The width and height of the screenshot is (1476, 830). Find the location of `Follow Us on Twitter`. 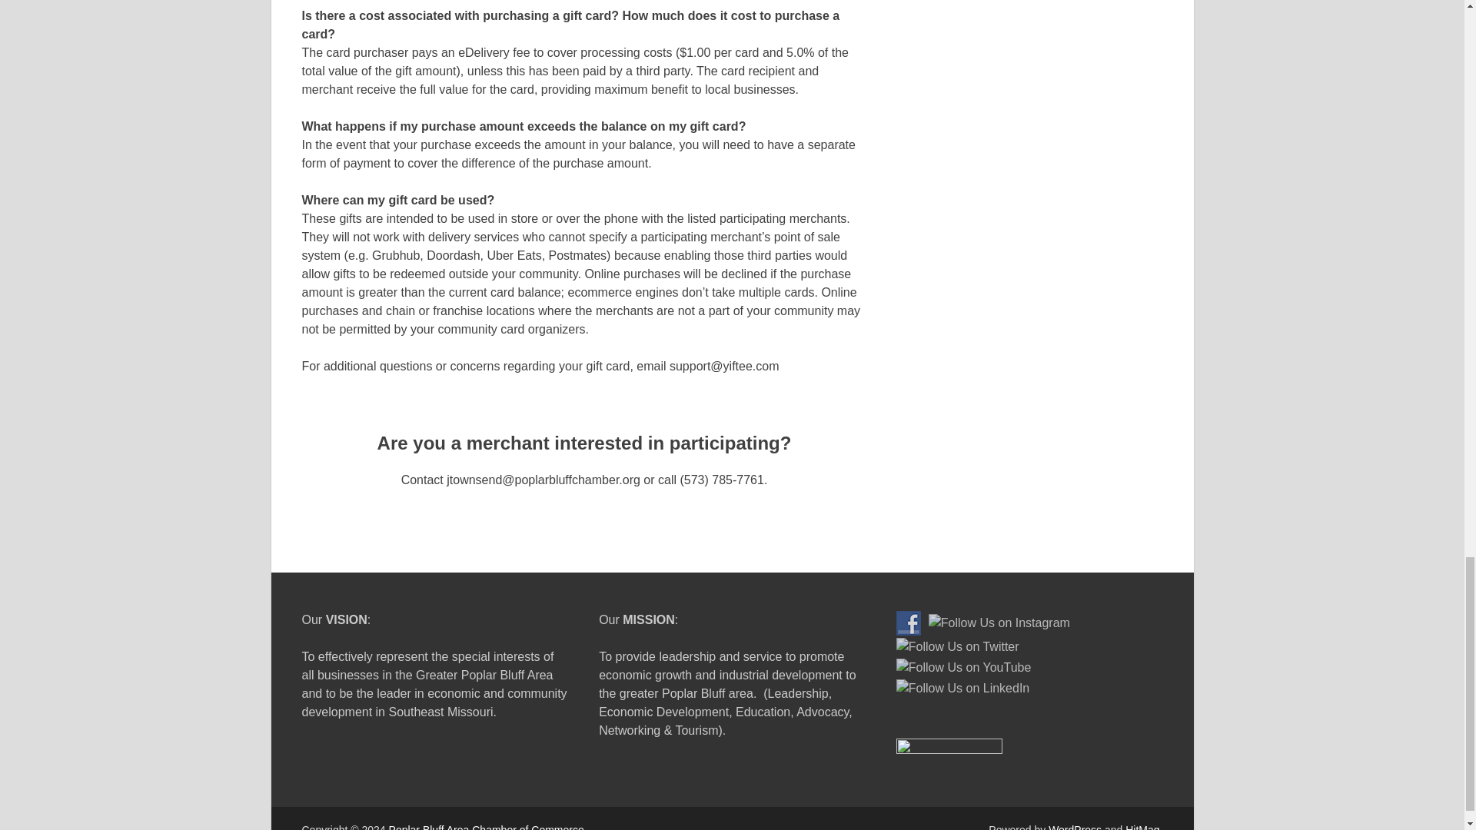

Follow Us on Twitter is located at coordinates (958, 647).